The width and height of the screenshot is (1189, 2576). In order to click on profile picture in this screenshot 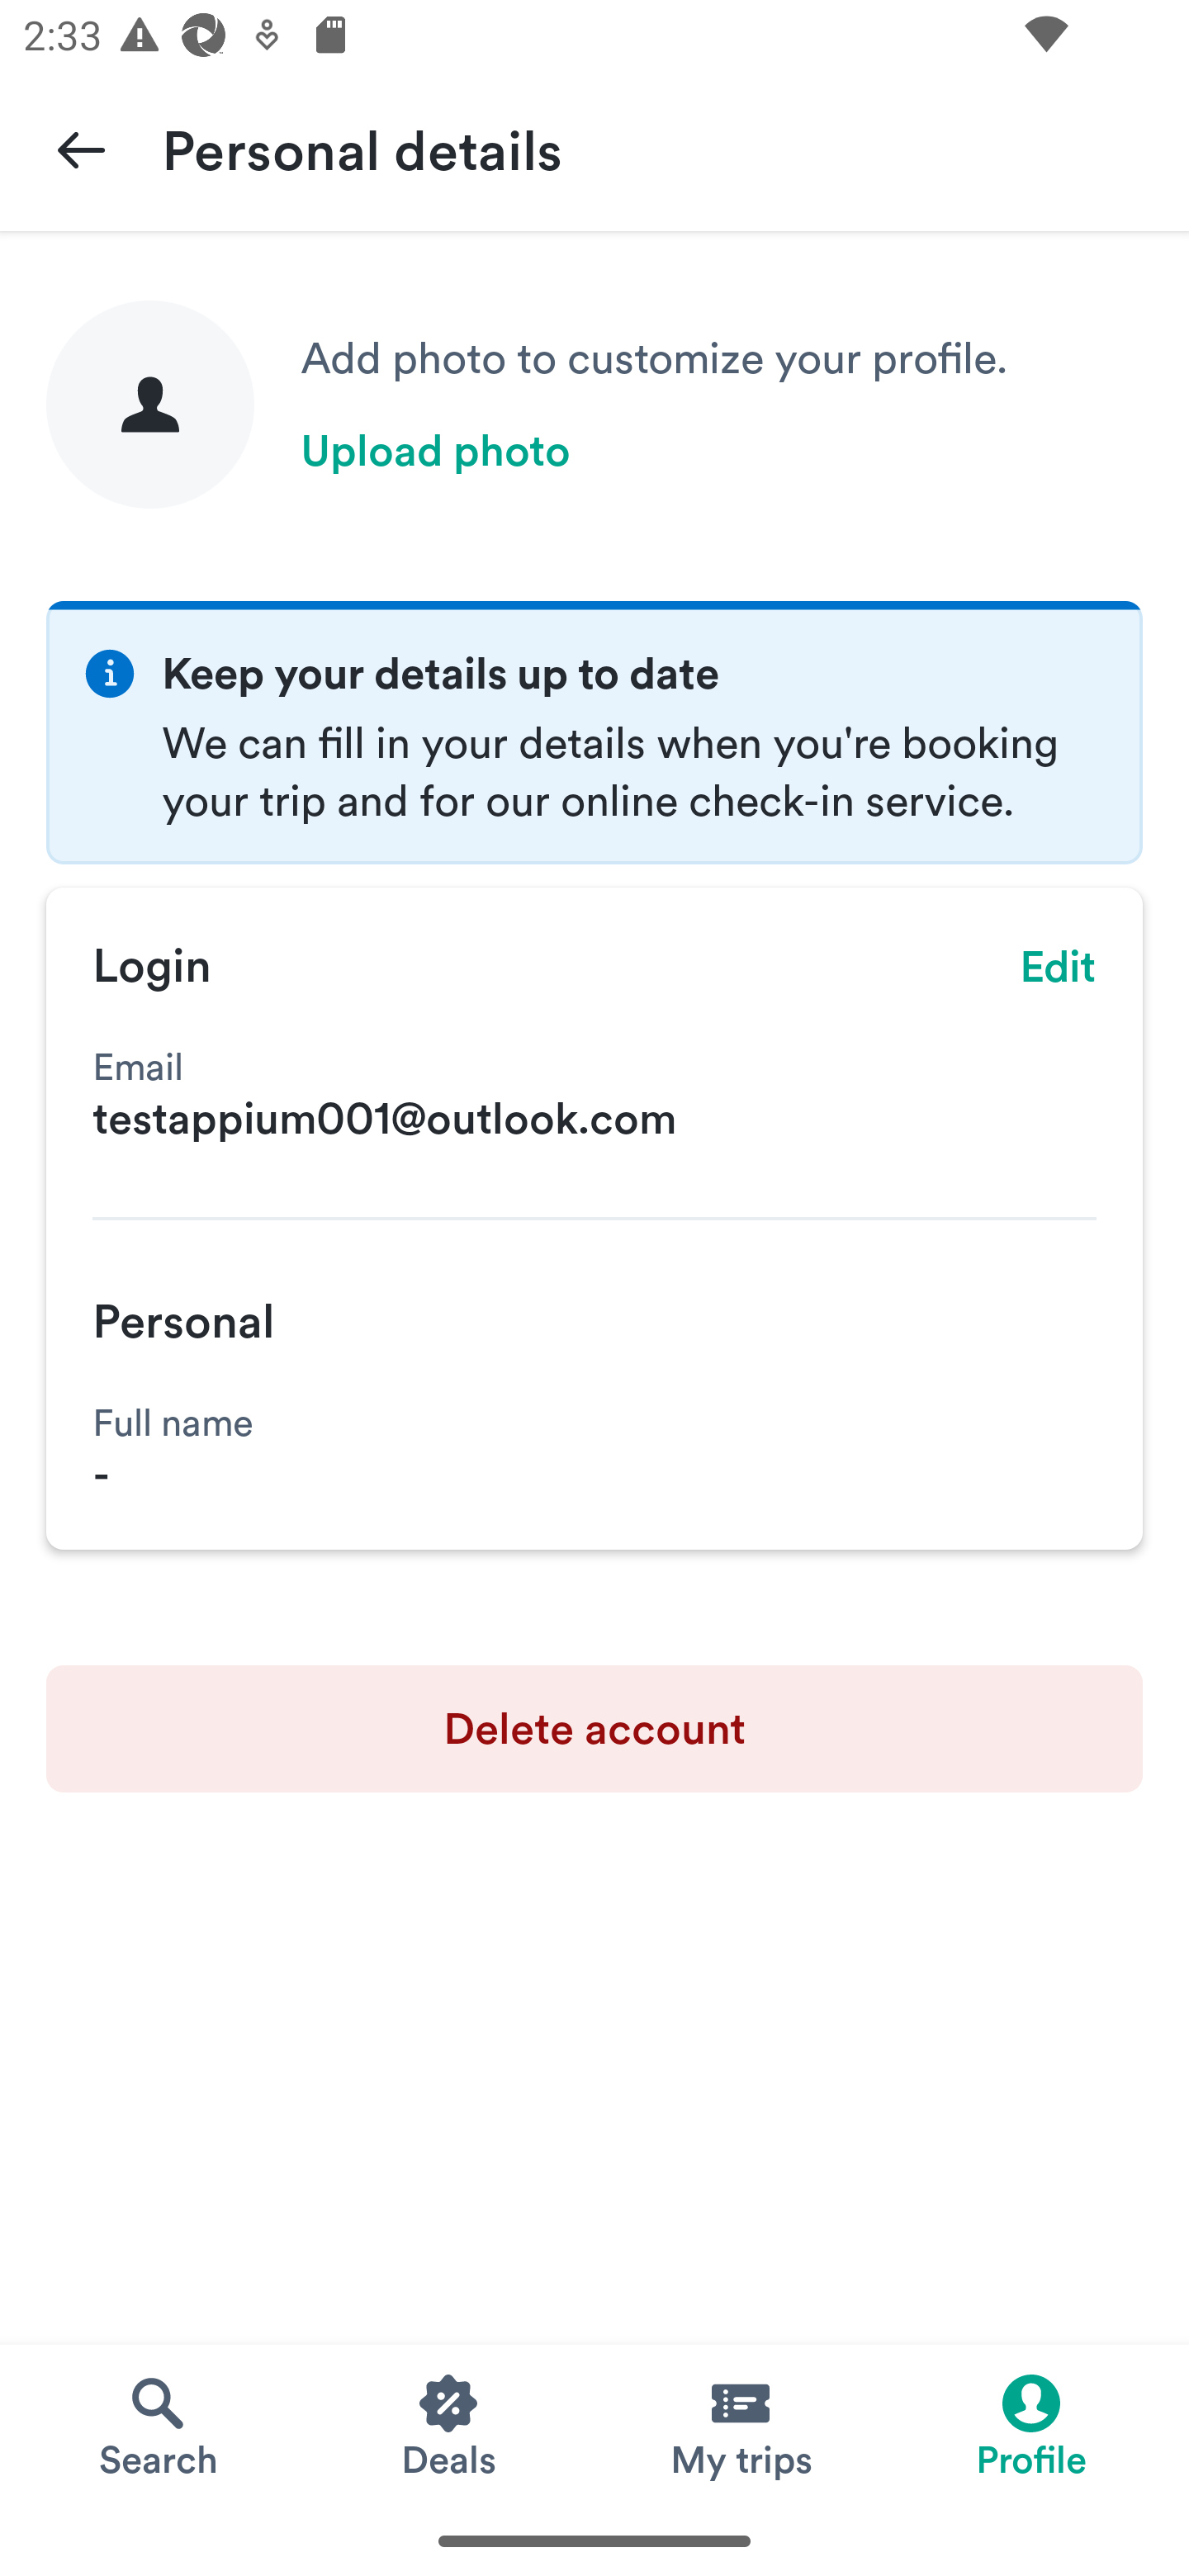, I will do `click(150, 405)`.